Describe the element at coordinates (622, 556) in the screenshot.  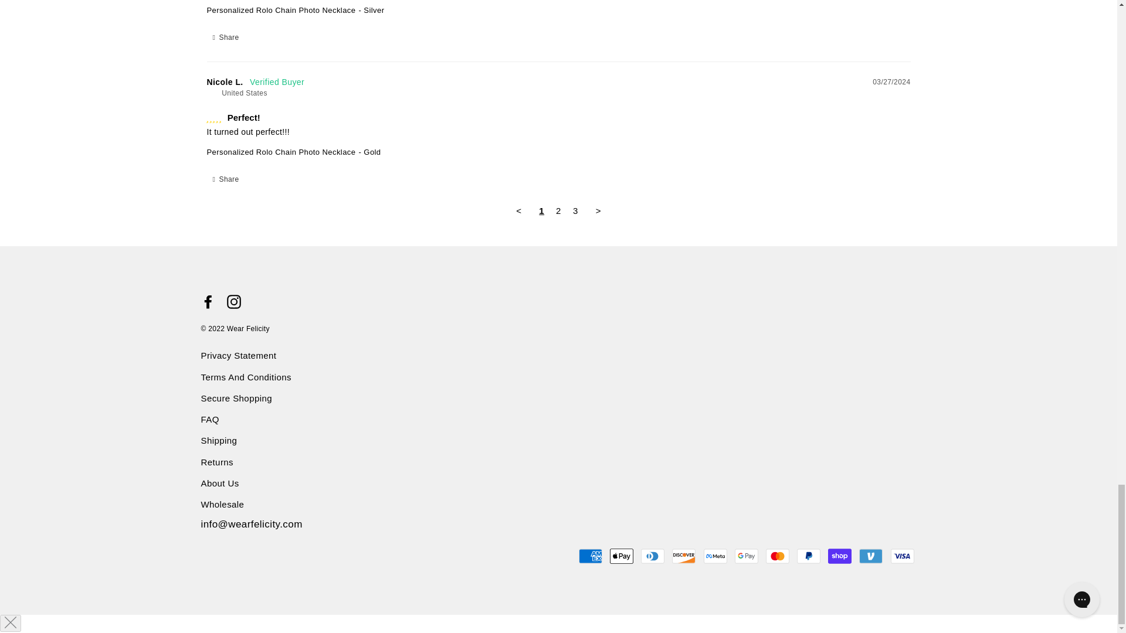
I see `Apple Pay` at that location.